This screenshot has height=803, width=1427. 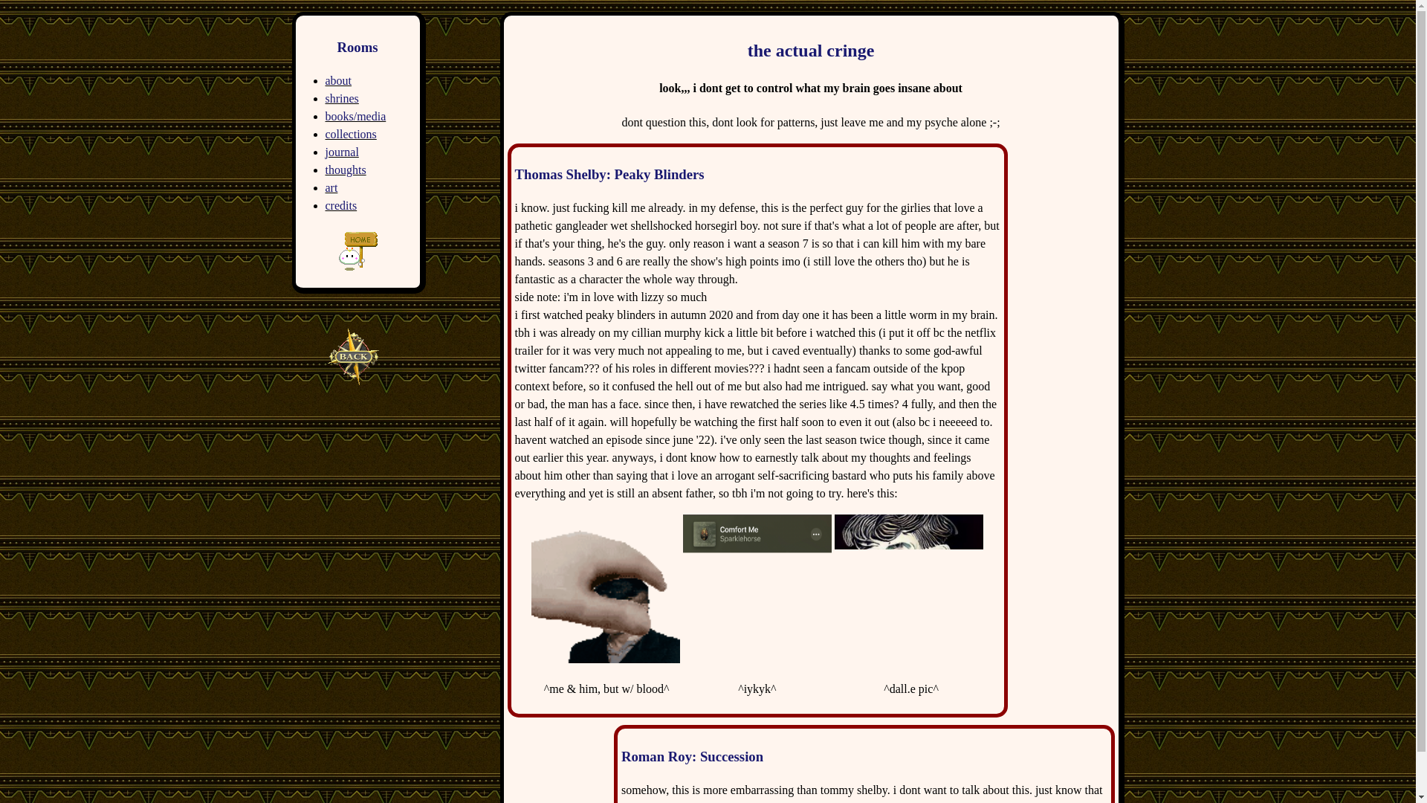 What do you see at coordinates (351, 134) in the screenshot?
I see `collections` at bounding box center [351, 134].